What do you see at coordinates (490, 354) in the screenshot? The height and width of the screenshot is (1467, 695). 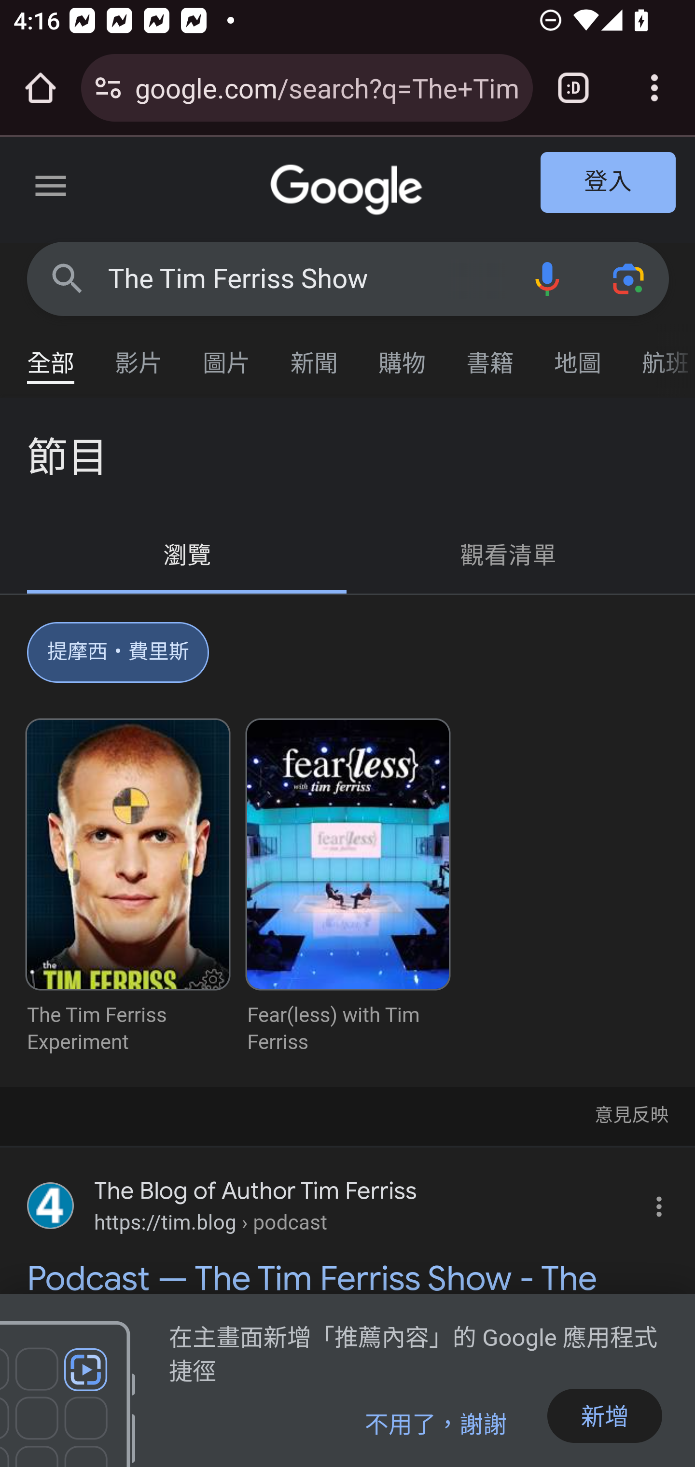 I see `書籍` at bounding box center [490, 354].